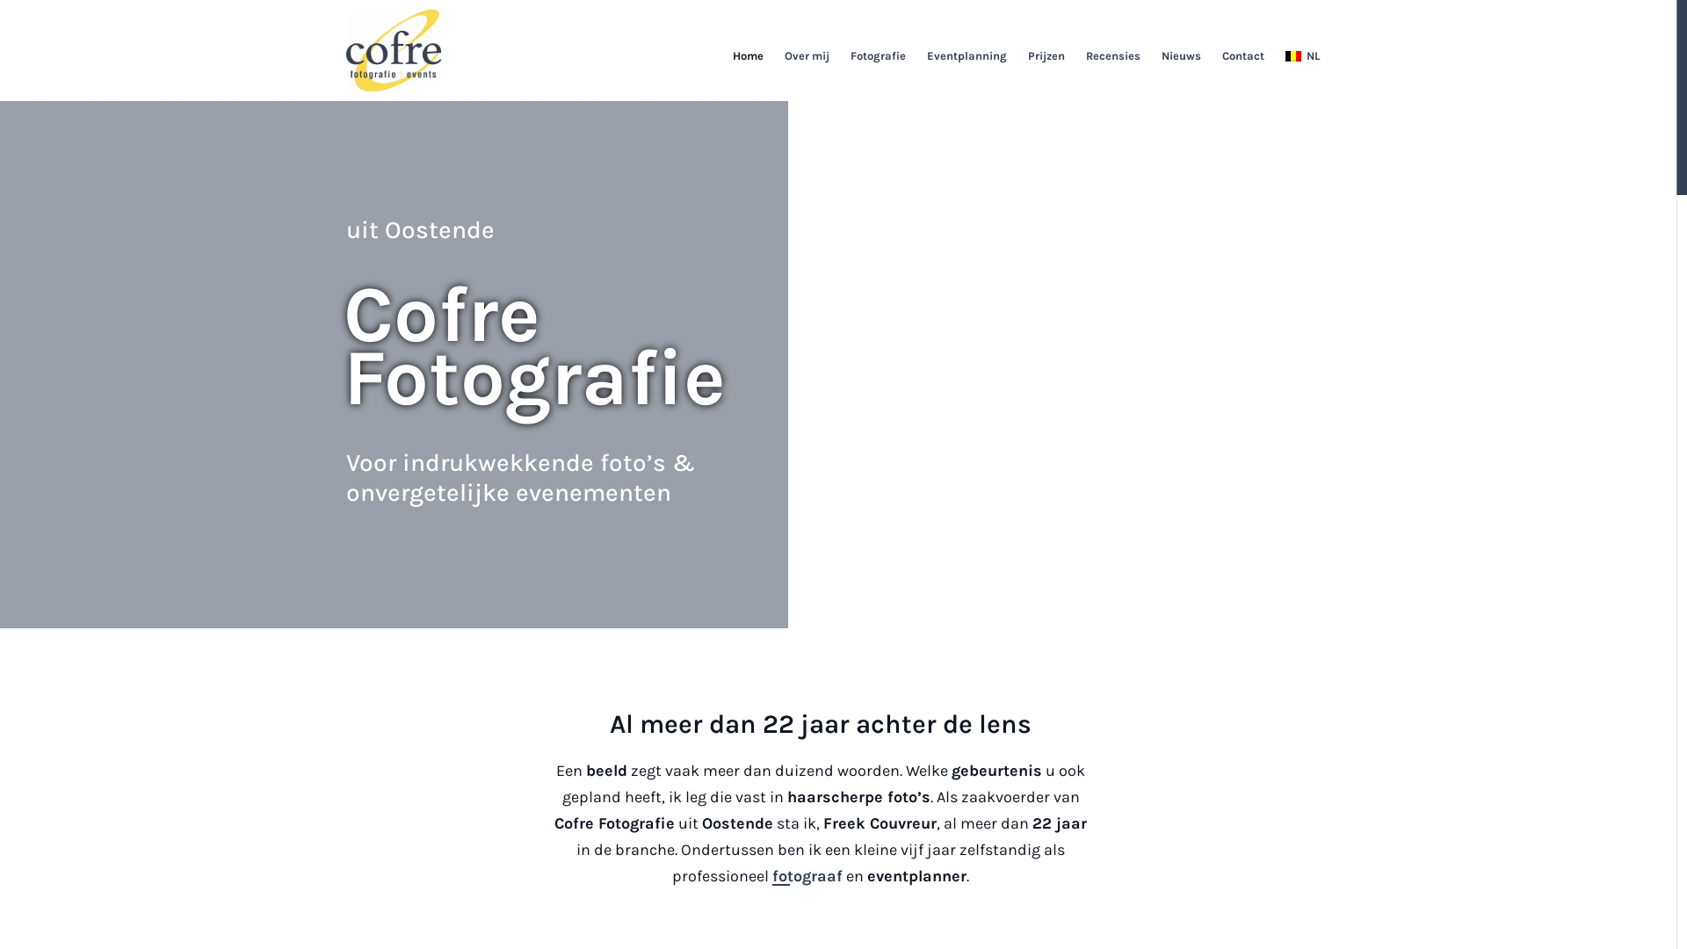 Image resolution: width=1687 pixels, height=949 pixels. What do you see at coordinates (1181, 55) in the screenshot?
I see `Nieuws` at bounding box center [1181, 55].